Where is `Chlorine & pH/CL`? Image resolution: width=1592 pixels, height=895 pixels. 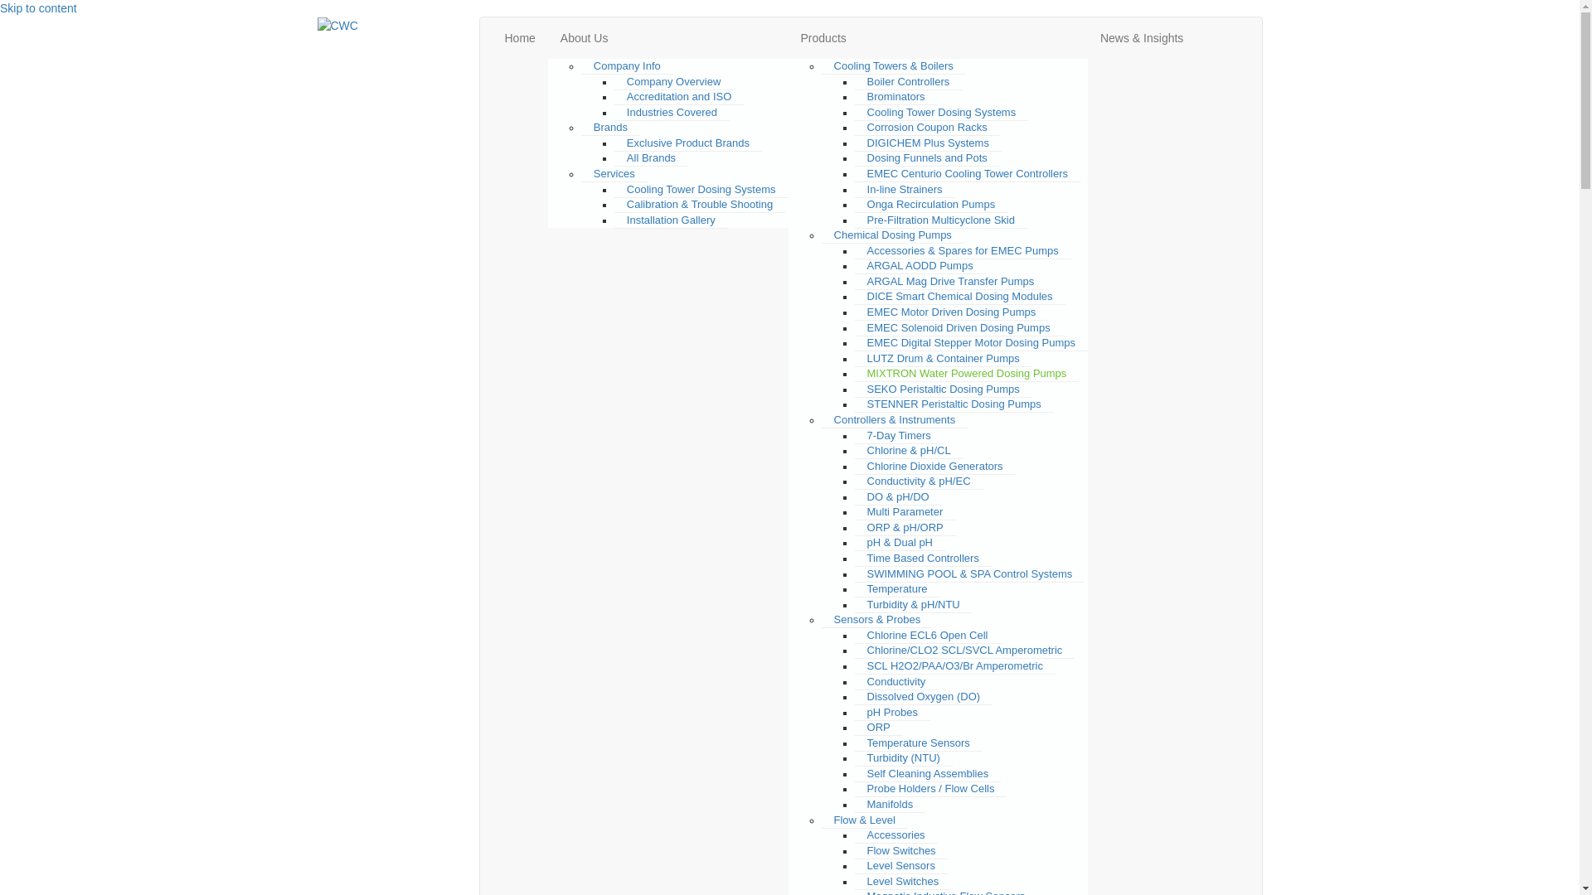 Chlorine & pH/CL is located at coordinates (909, 451).